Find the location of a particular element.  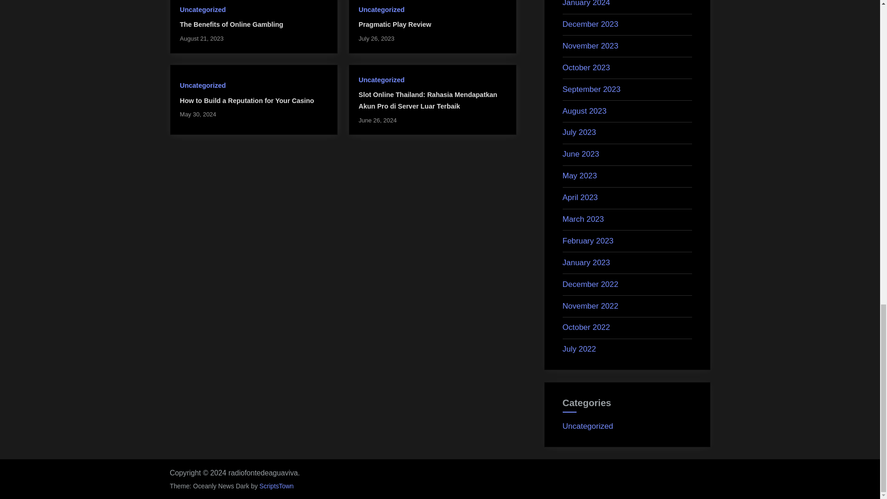

September 2023 is located at coordinates (591, 89).